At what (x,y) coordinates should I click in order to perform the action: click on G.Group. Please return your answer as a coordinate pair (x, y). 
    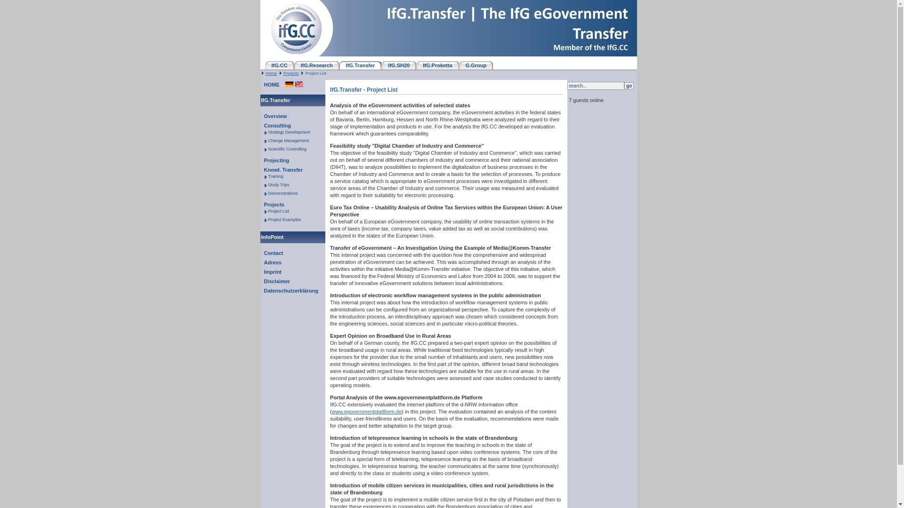
    Looking at the image, I should click on (476, 65).